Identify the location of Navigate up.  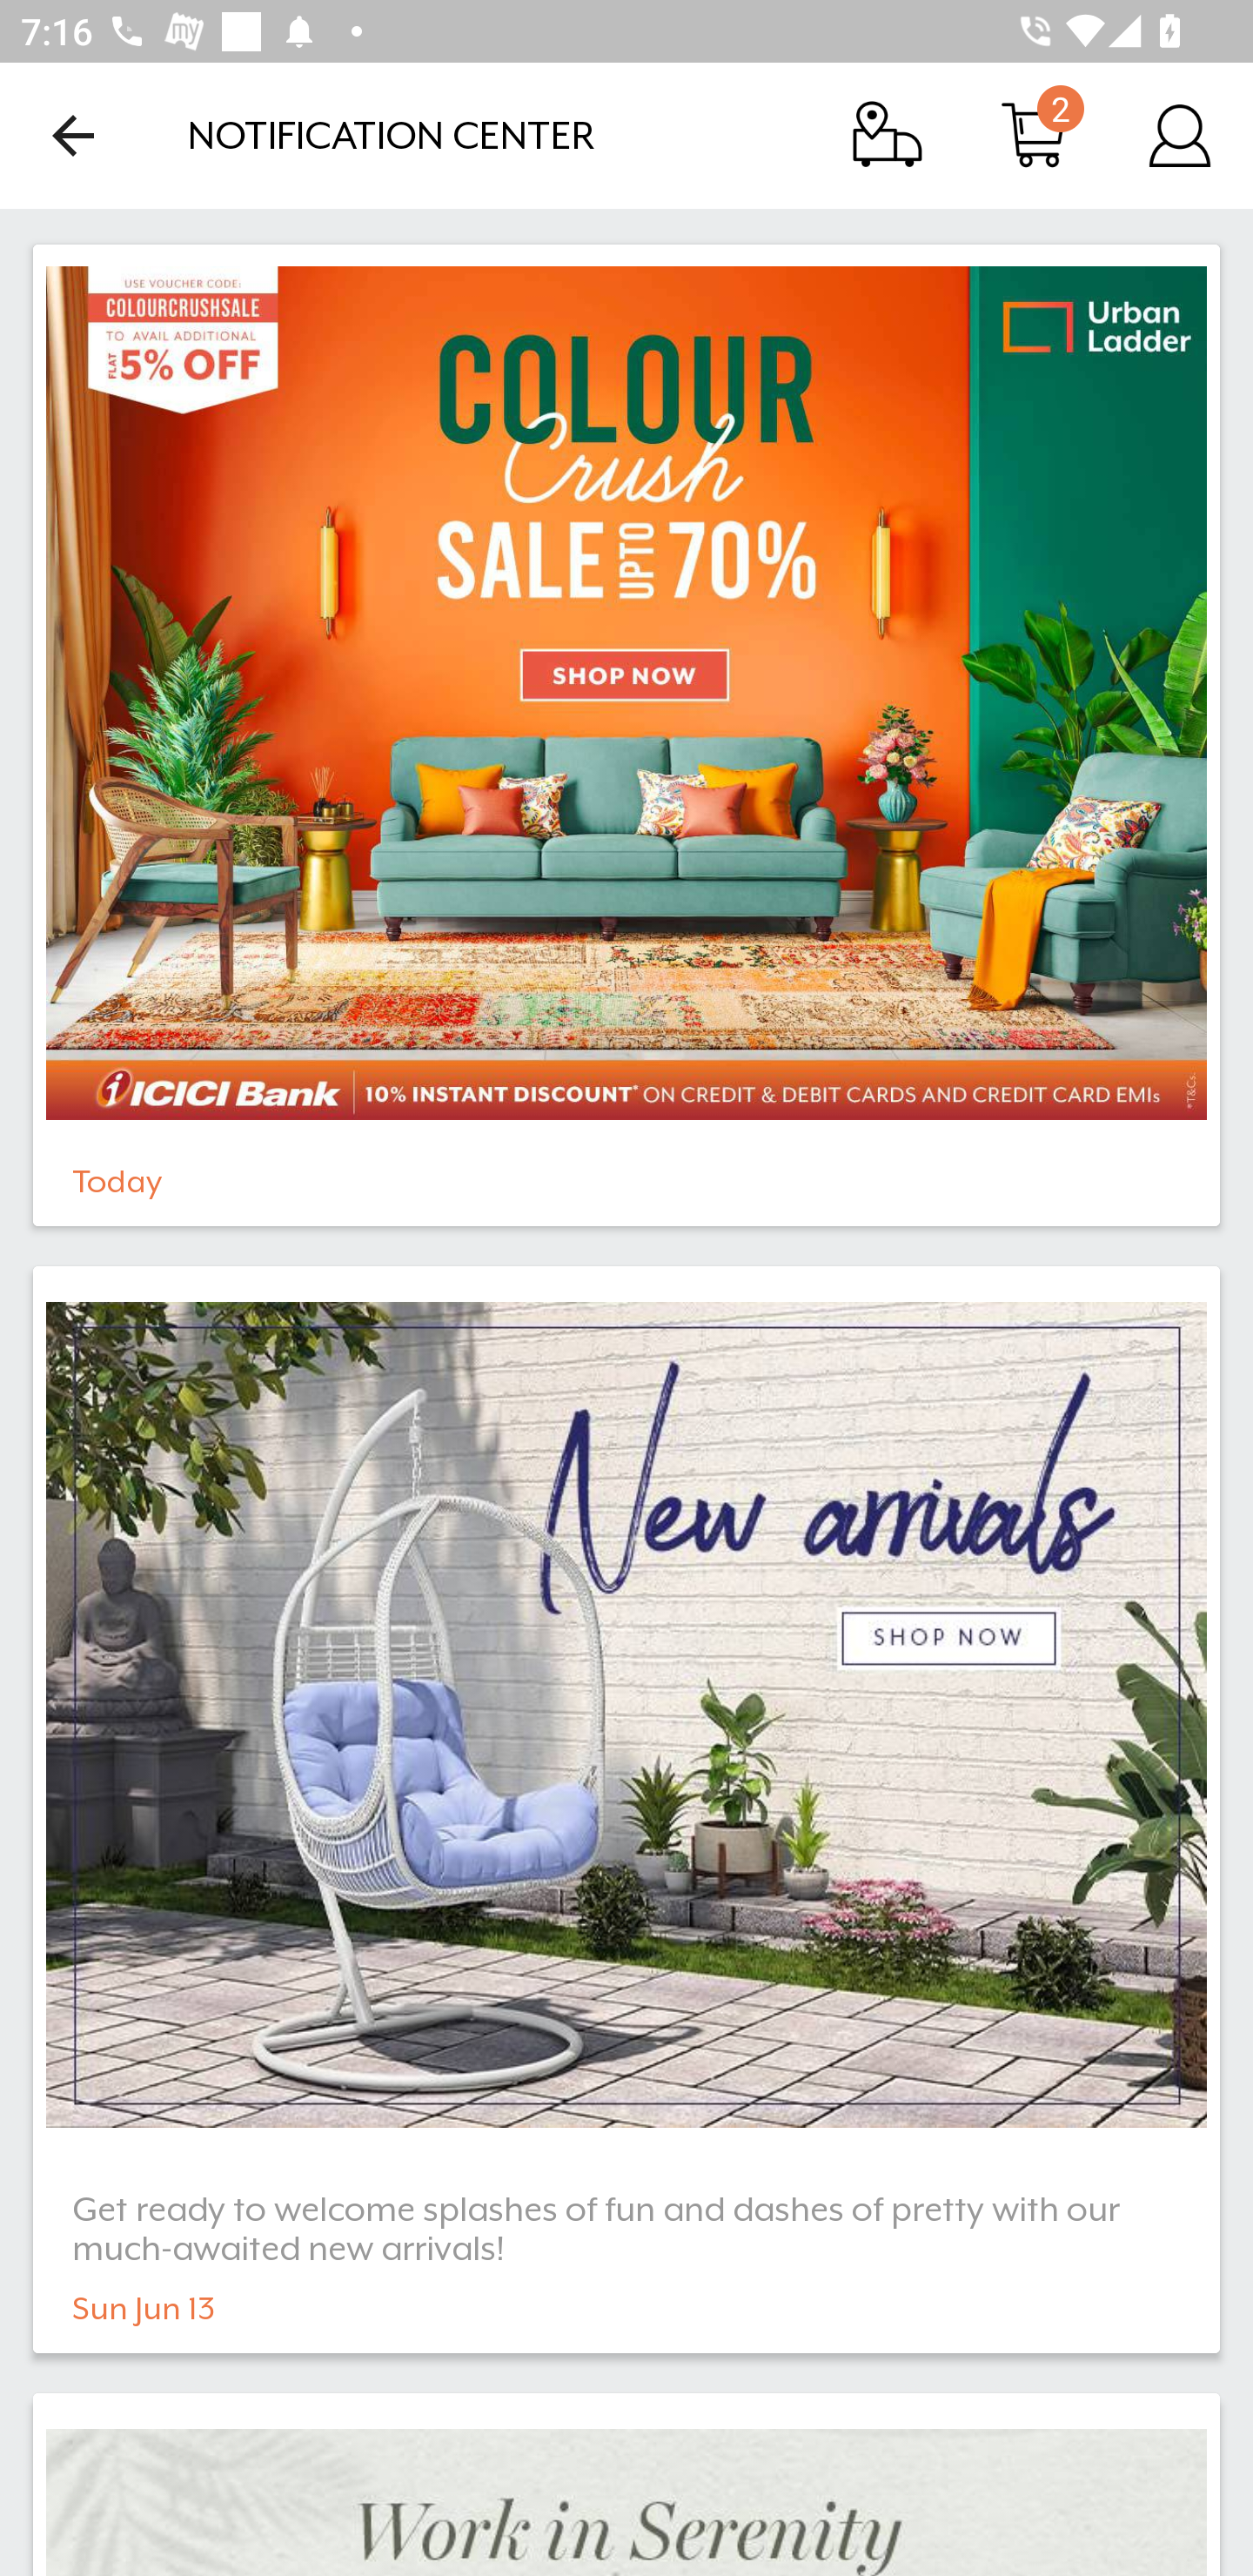
(73, 135).